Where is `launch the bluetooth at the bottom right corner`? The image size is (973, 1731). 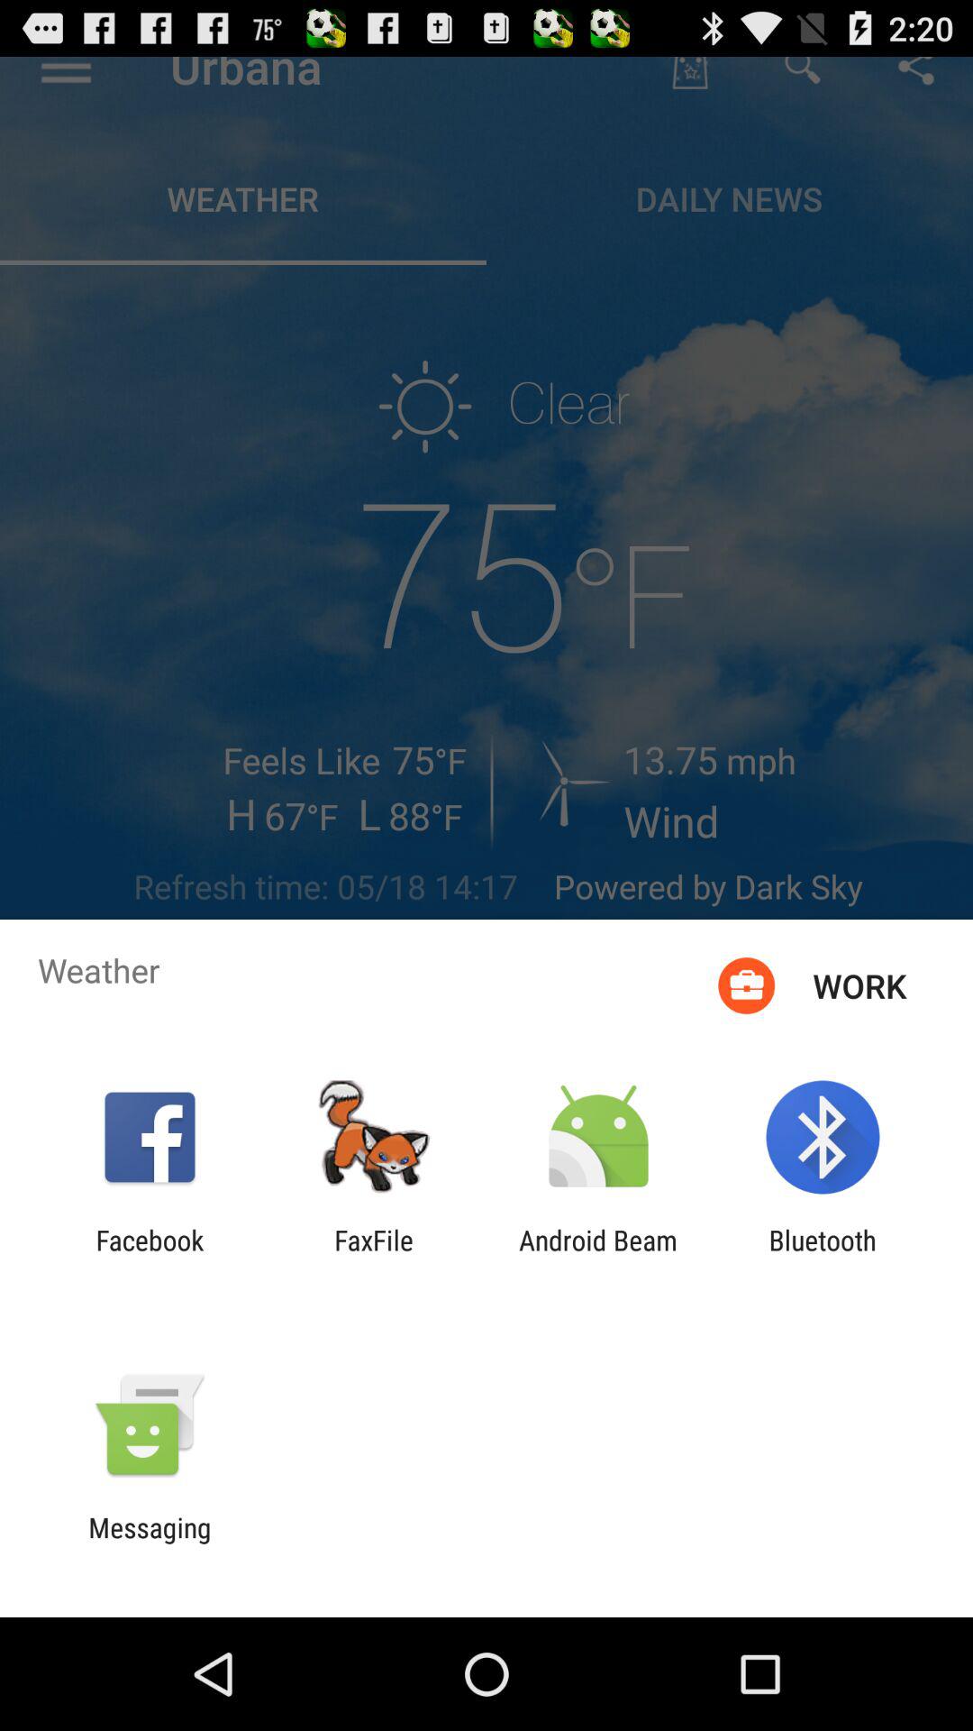
launch the bluetooth at the bottom right corner is located at coordinates (822, 1256).